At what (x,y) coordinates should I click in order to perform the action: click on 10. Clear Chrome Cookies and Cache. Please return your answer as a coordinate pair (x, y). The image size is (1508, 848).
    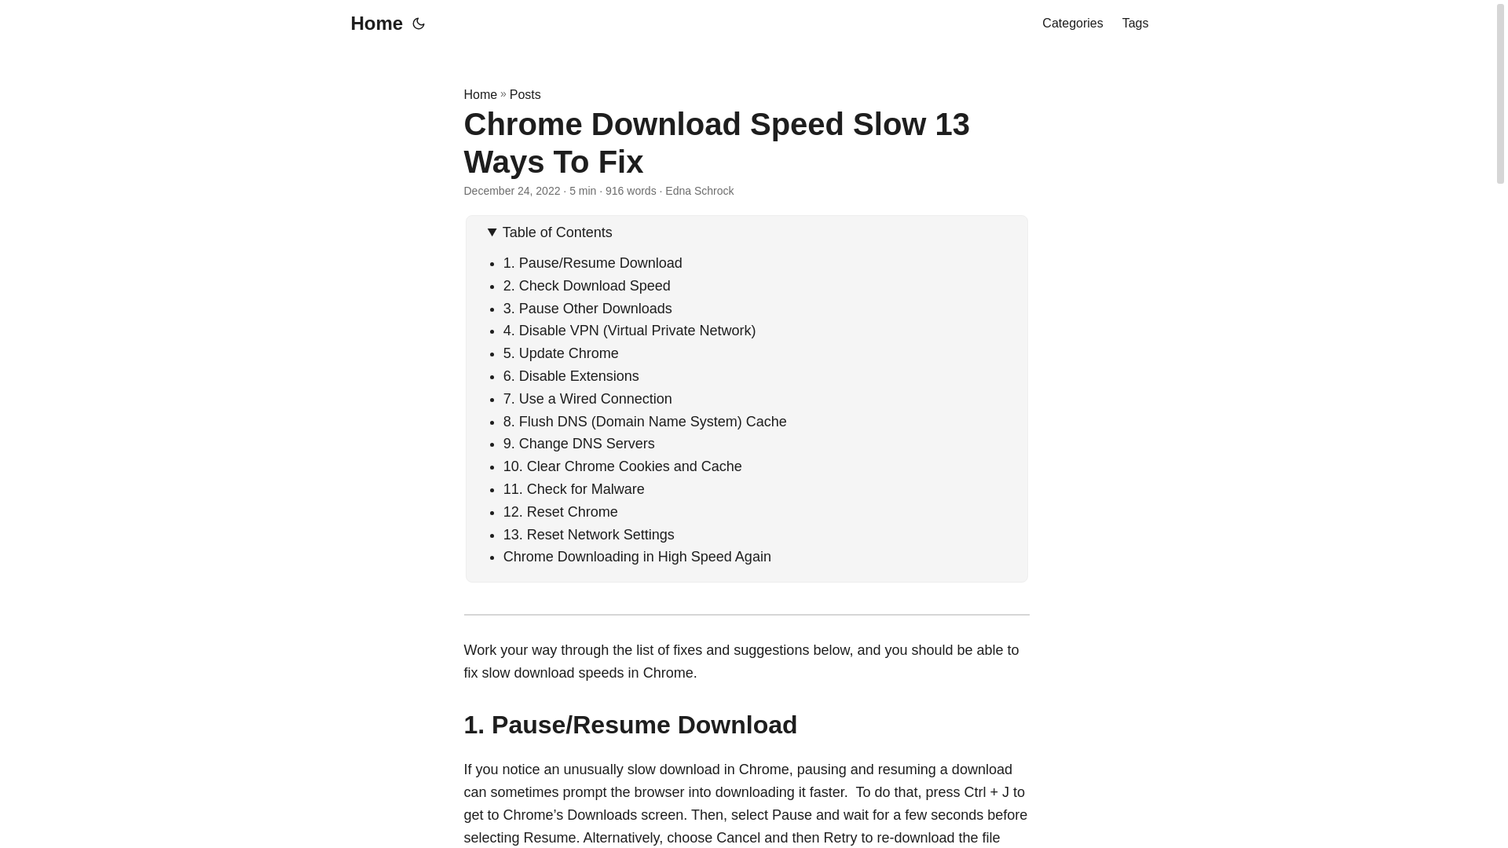
    Looking at the image, I should click on (622, 466).